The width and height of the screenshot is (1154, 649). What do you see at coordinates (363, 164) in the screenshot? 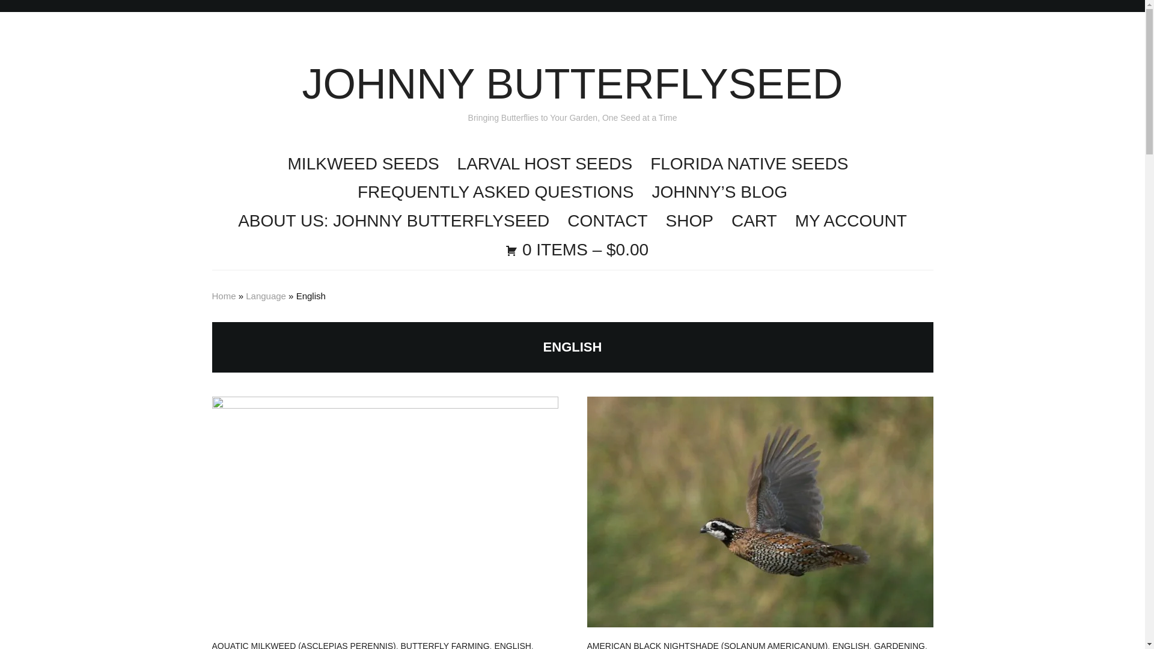
I see `MILKWEED SEEDS` at bounding box center [363, 164].